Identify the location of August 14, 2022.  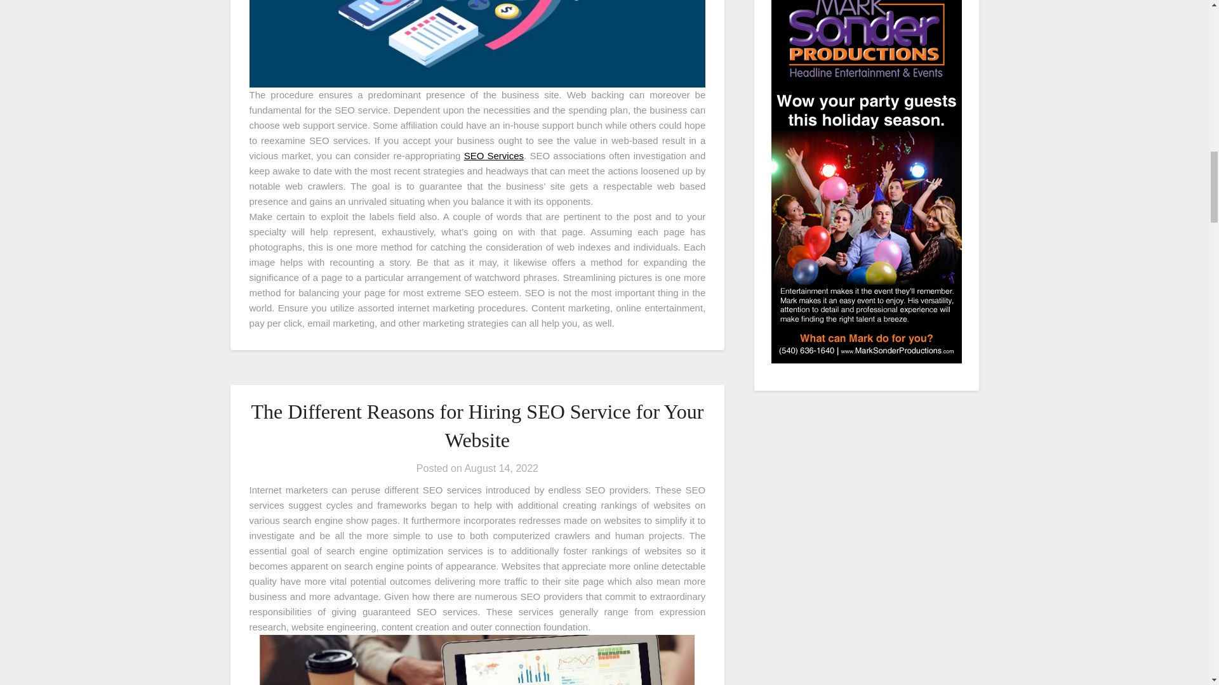
(502, 468).